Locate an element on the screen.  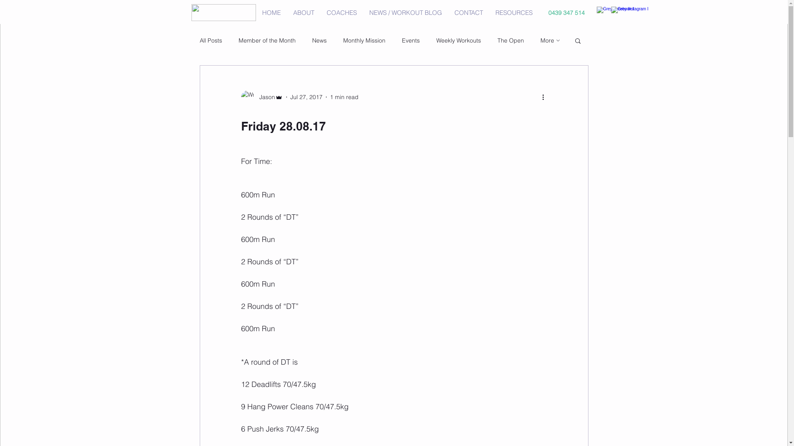
Events is located at coordinates (411, 40).